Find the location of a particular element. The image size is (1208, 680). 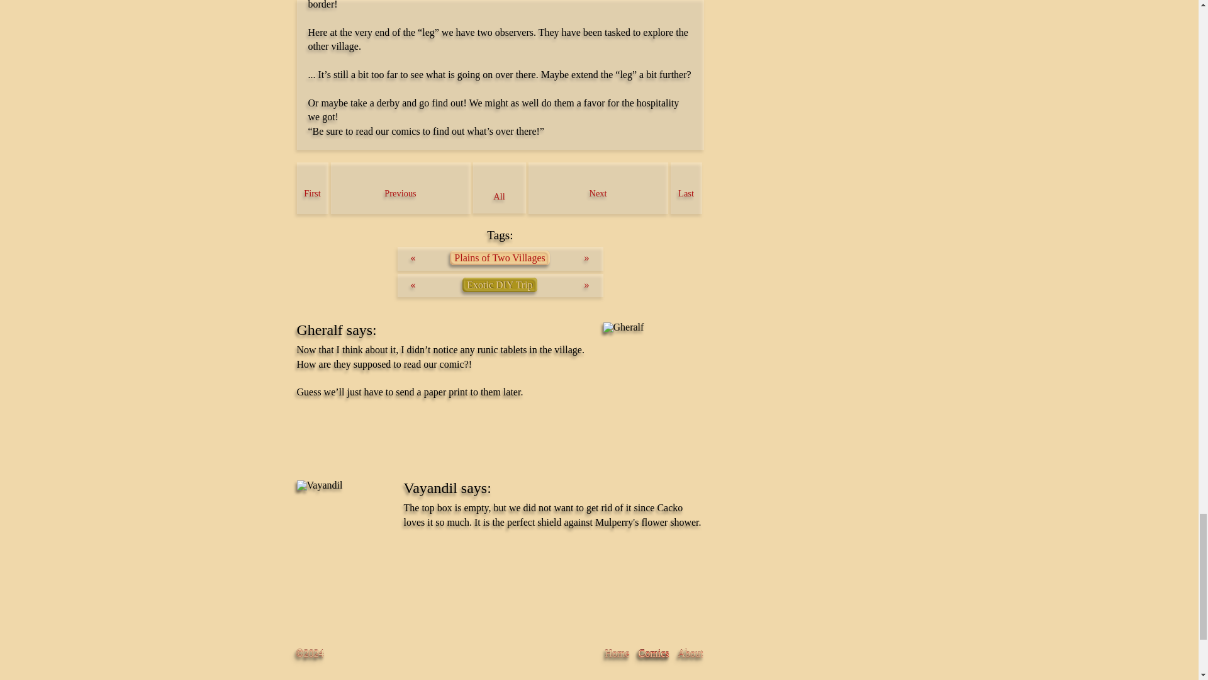

Previous comic is located at coordinates (401, 188).